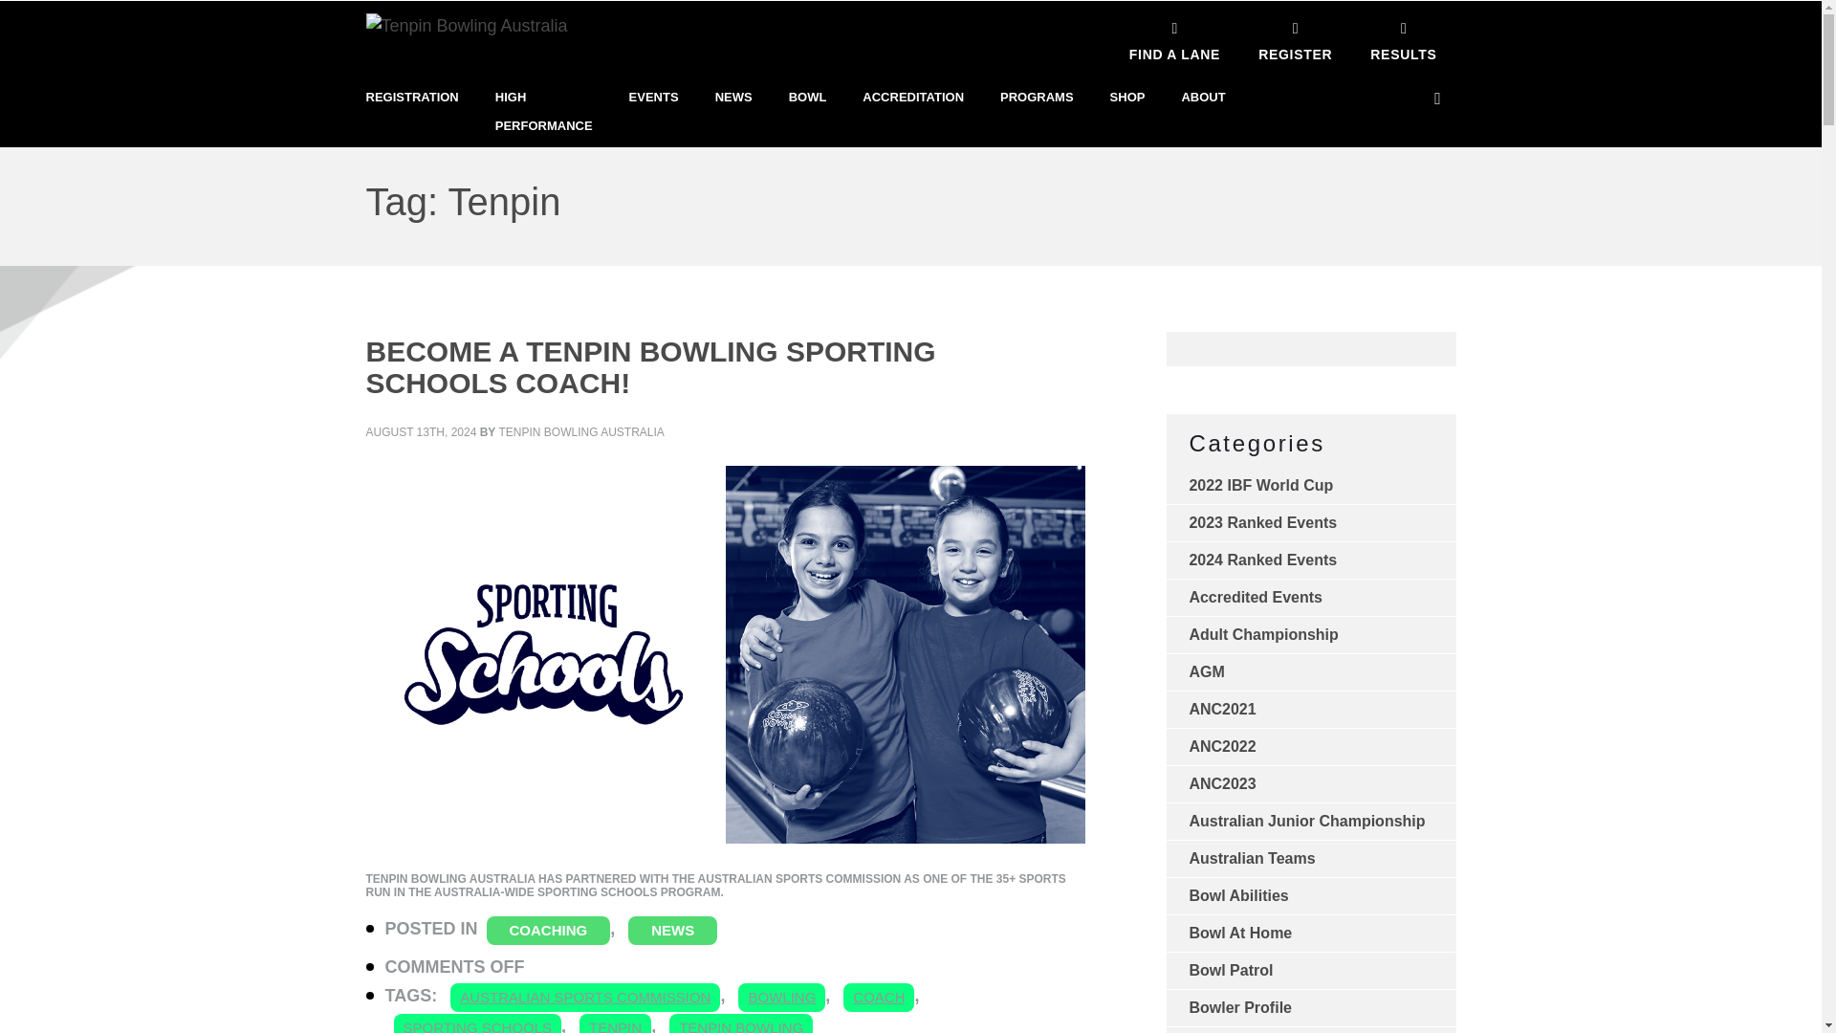 The image size is (1836, 1033). I want to click on REGISTRATION, so click(411, 98).